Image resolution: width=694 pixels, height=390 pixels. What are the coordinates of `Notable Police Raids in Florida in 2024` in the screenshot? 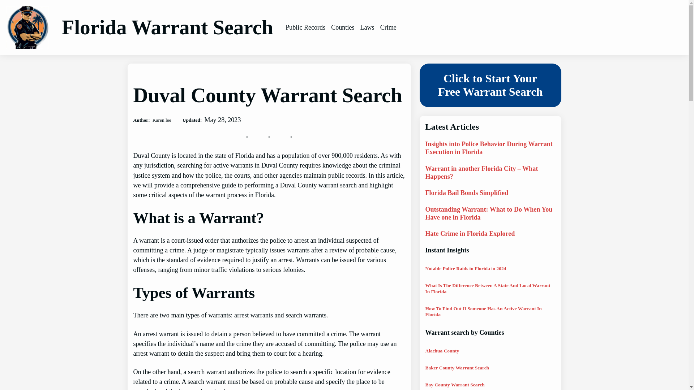 It's located at (465, 268).